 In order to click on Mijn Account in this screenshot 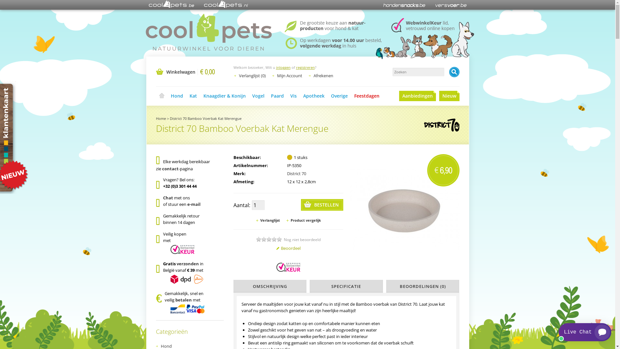, I will do `click(290, 76)`.